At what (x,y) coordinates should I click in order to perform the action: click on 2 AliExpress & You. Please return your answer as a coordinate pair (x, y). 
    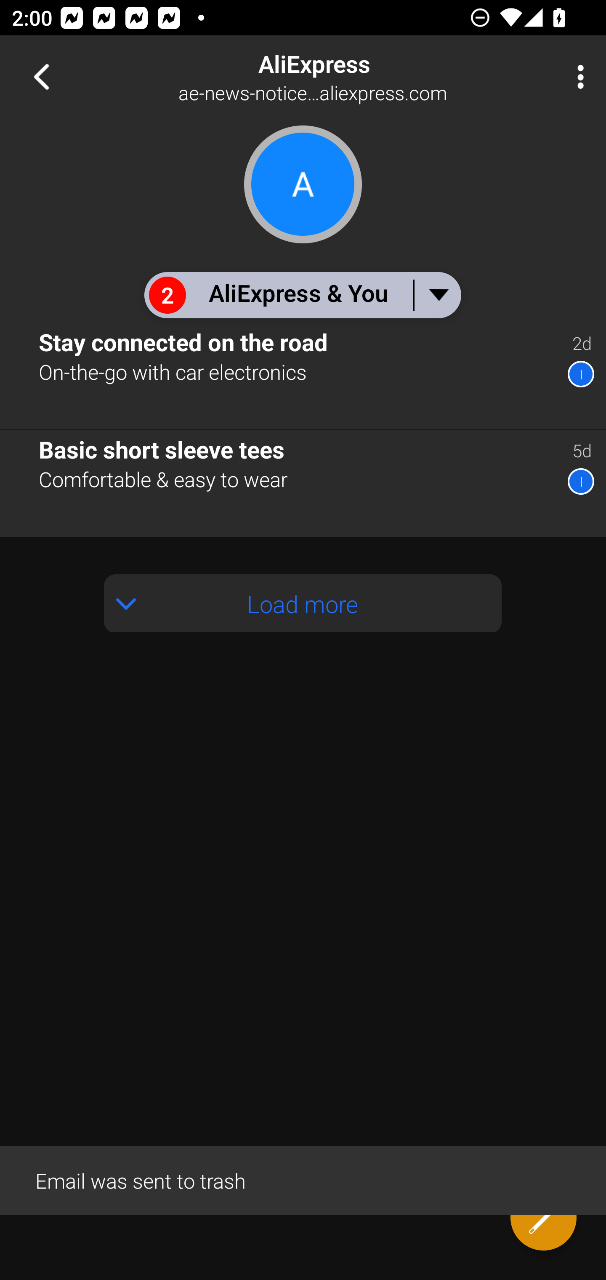
    Looking at the image, I should click on (302, 295).